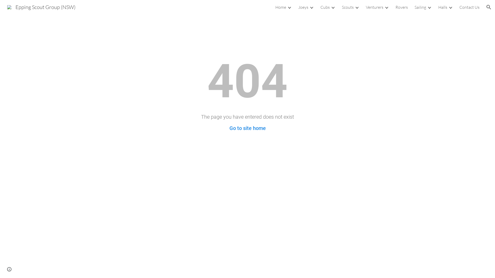  I want to click on Home, so click(281, 7).